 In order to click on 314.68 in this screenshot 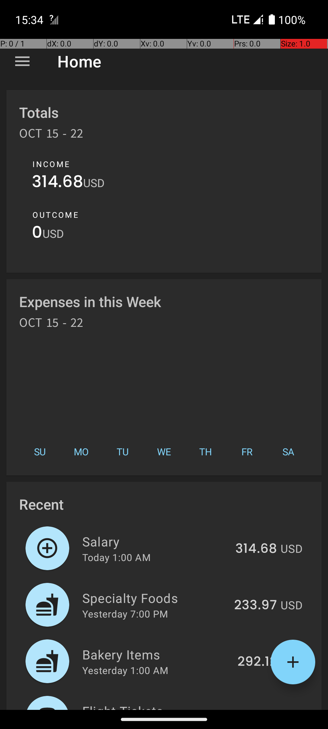, I will do `click(58, 183)`.